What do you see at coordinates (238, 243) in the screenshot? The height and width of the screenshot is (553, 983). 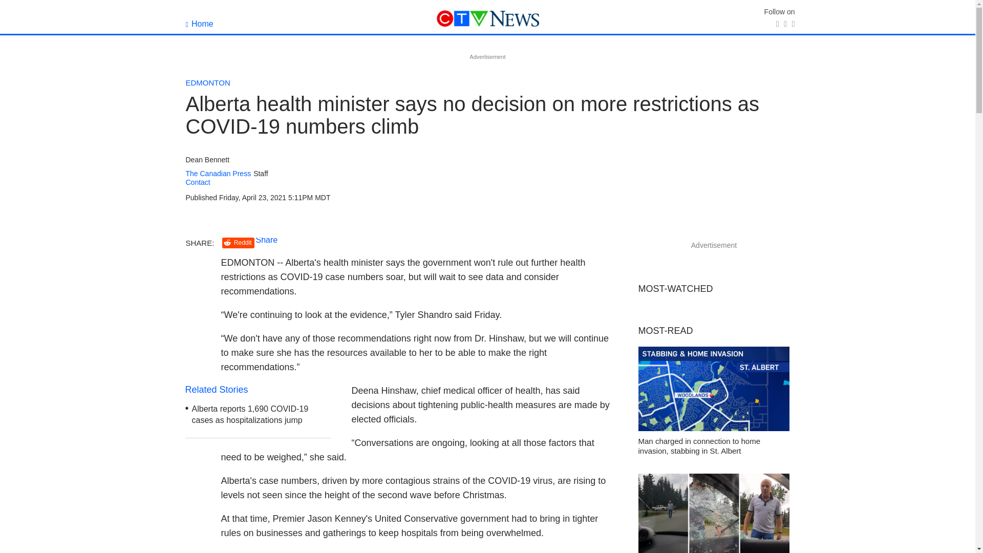 I see `Reddit` at bounding box center [238, 243].